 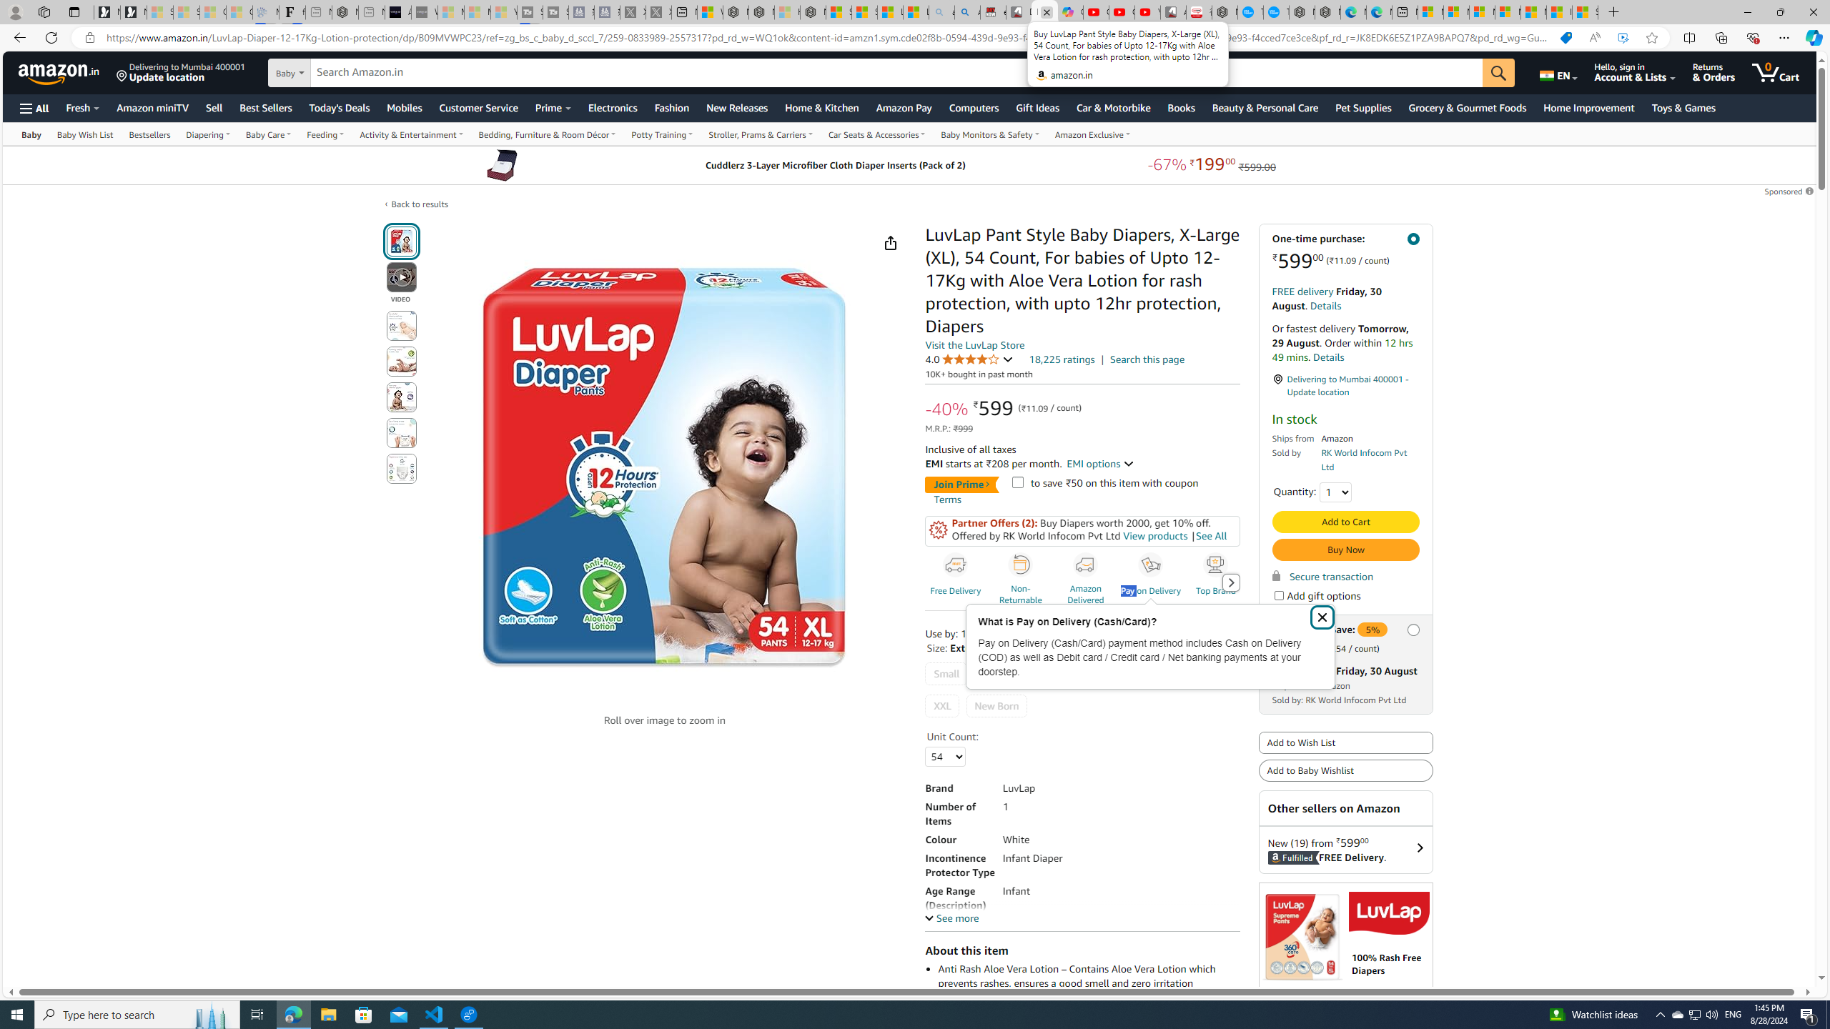 What do you see at coordinates (1566, 38) in the screenshot?
I see `This site has coupons! Shopping in Microsoft Edge` at bounding box center [1566, 38].